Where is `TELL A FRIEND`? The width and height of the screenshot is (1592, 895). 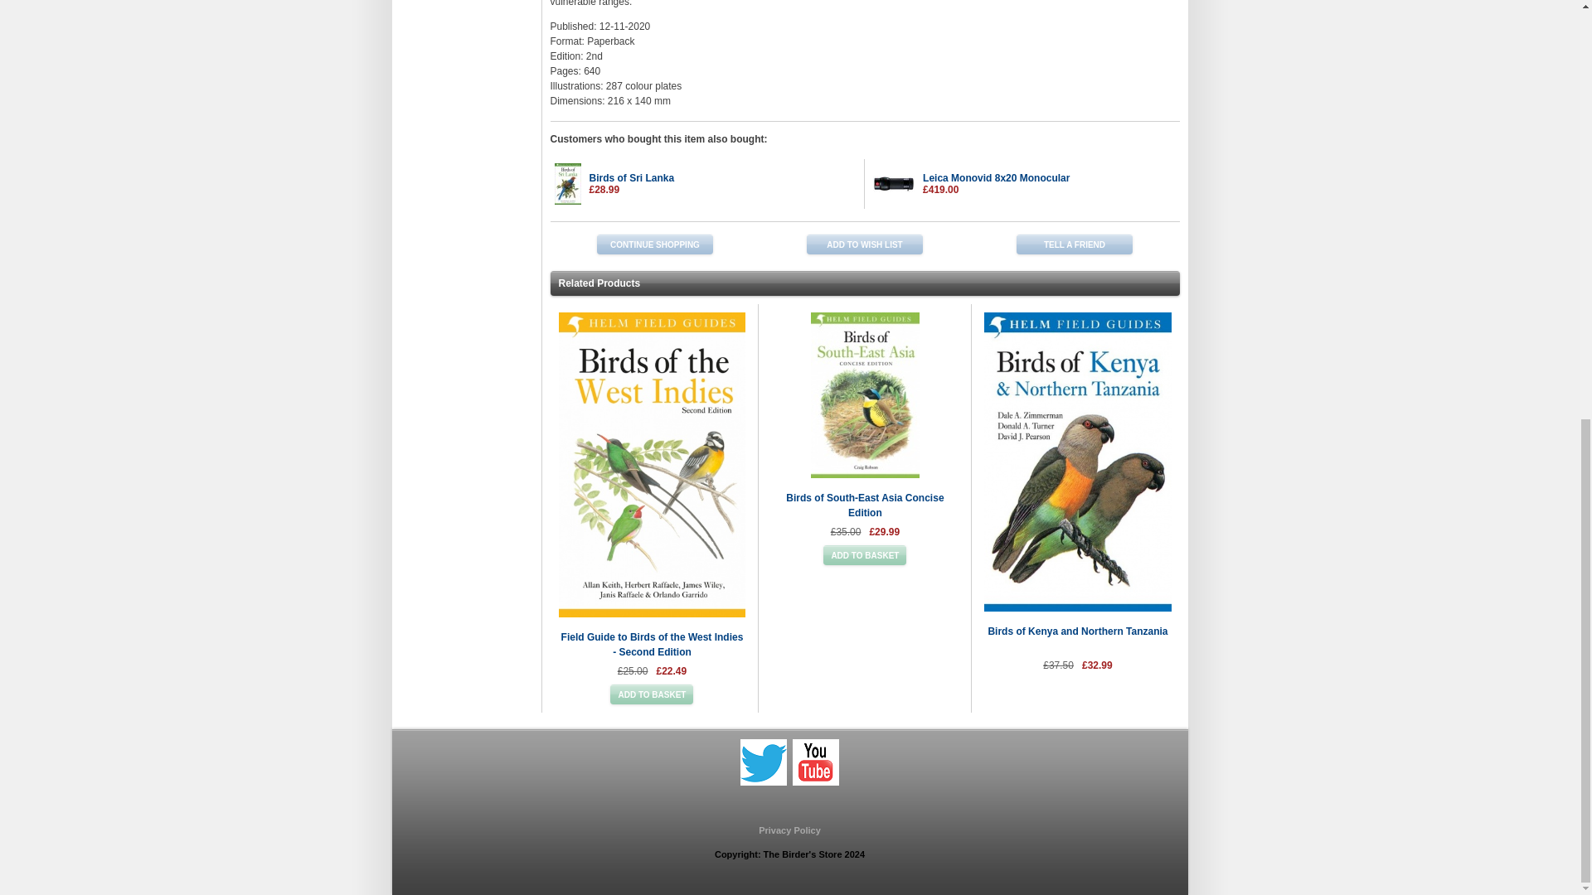
TELL A FRIEND is located at coordinates (1075, 244).